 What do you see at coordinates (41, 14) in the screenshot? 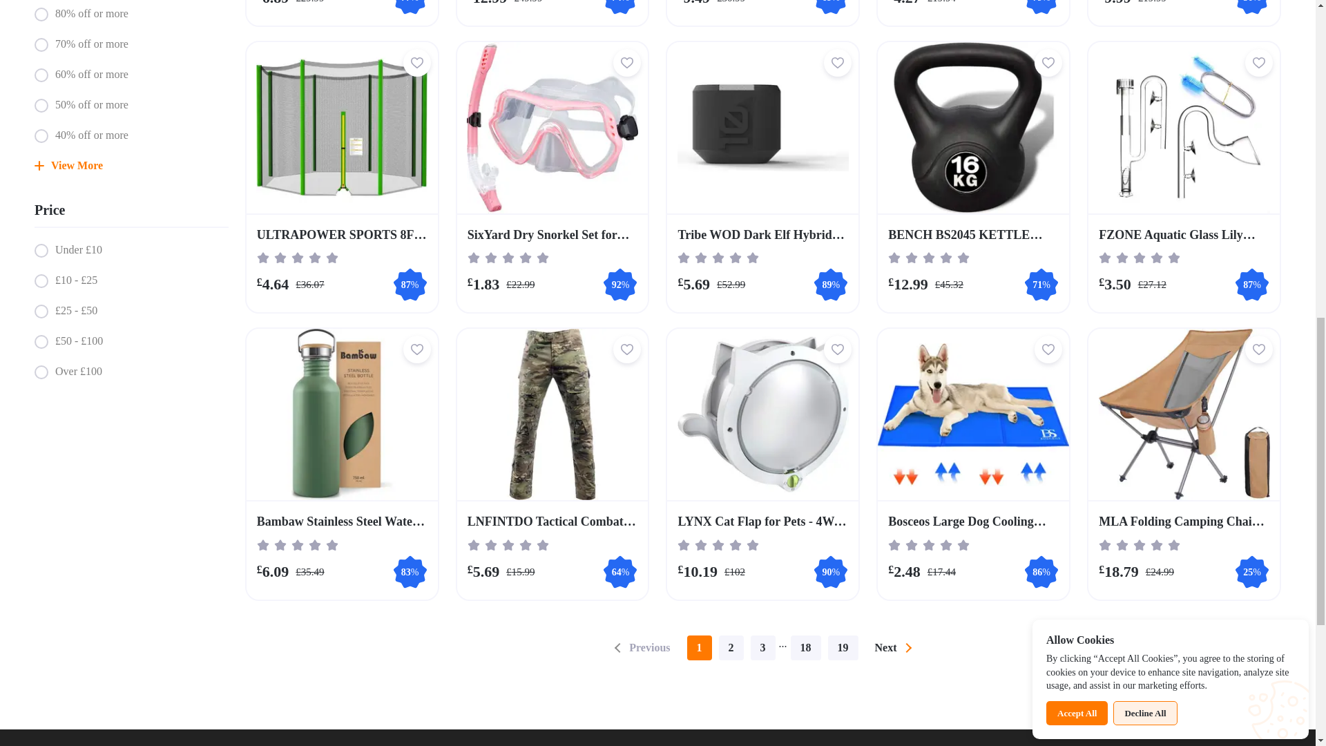
I see `discount-80` at bounding box center [41, 14].